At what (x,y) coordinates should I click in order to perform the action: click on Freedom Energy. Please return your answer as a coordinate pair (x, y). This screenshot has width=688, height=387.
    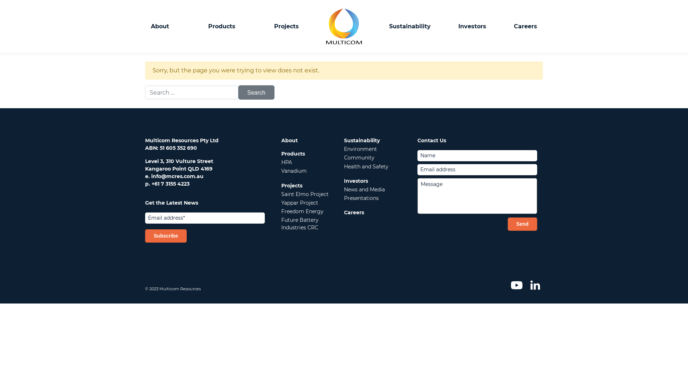
    Looking at the image, I should click on (302, 211).